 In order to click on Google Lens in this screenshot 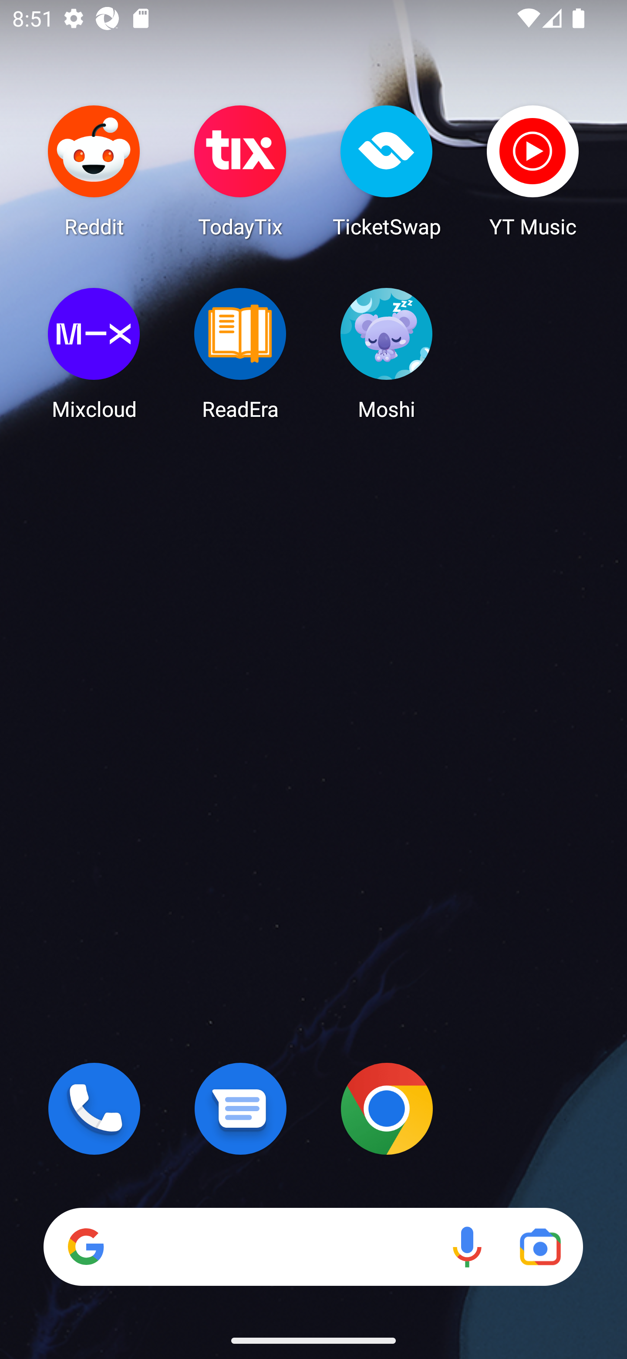, I will do `click(540, 1247)`.